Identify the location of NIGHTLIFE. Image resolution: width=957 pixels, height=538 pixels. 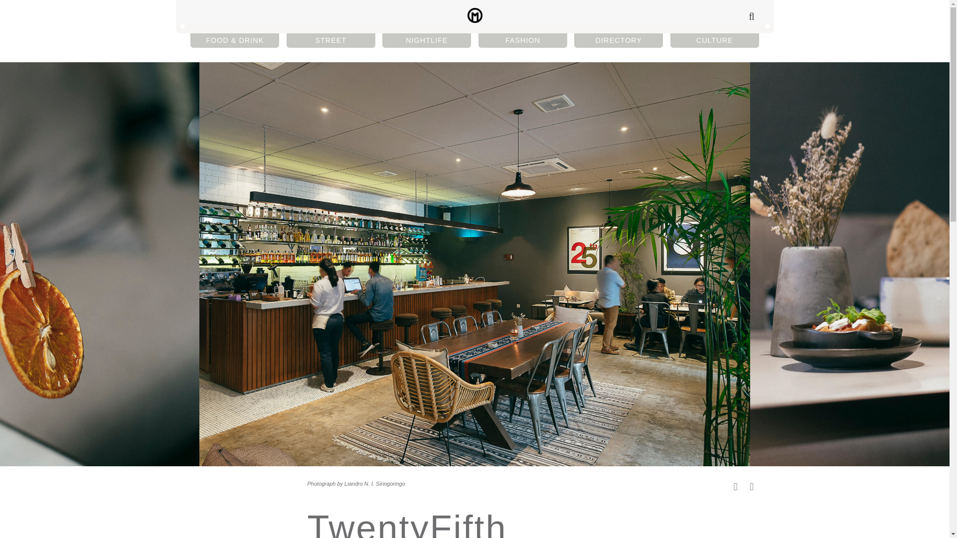
(426, 40).